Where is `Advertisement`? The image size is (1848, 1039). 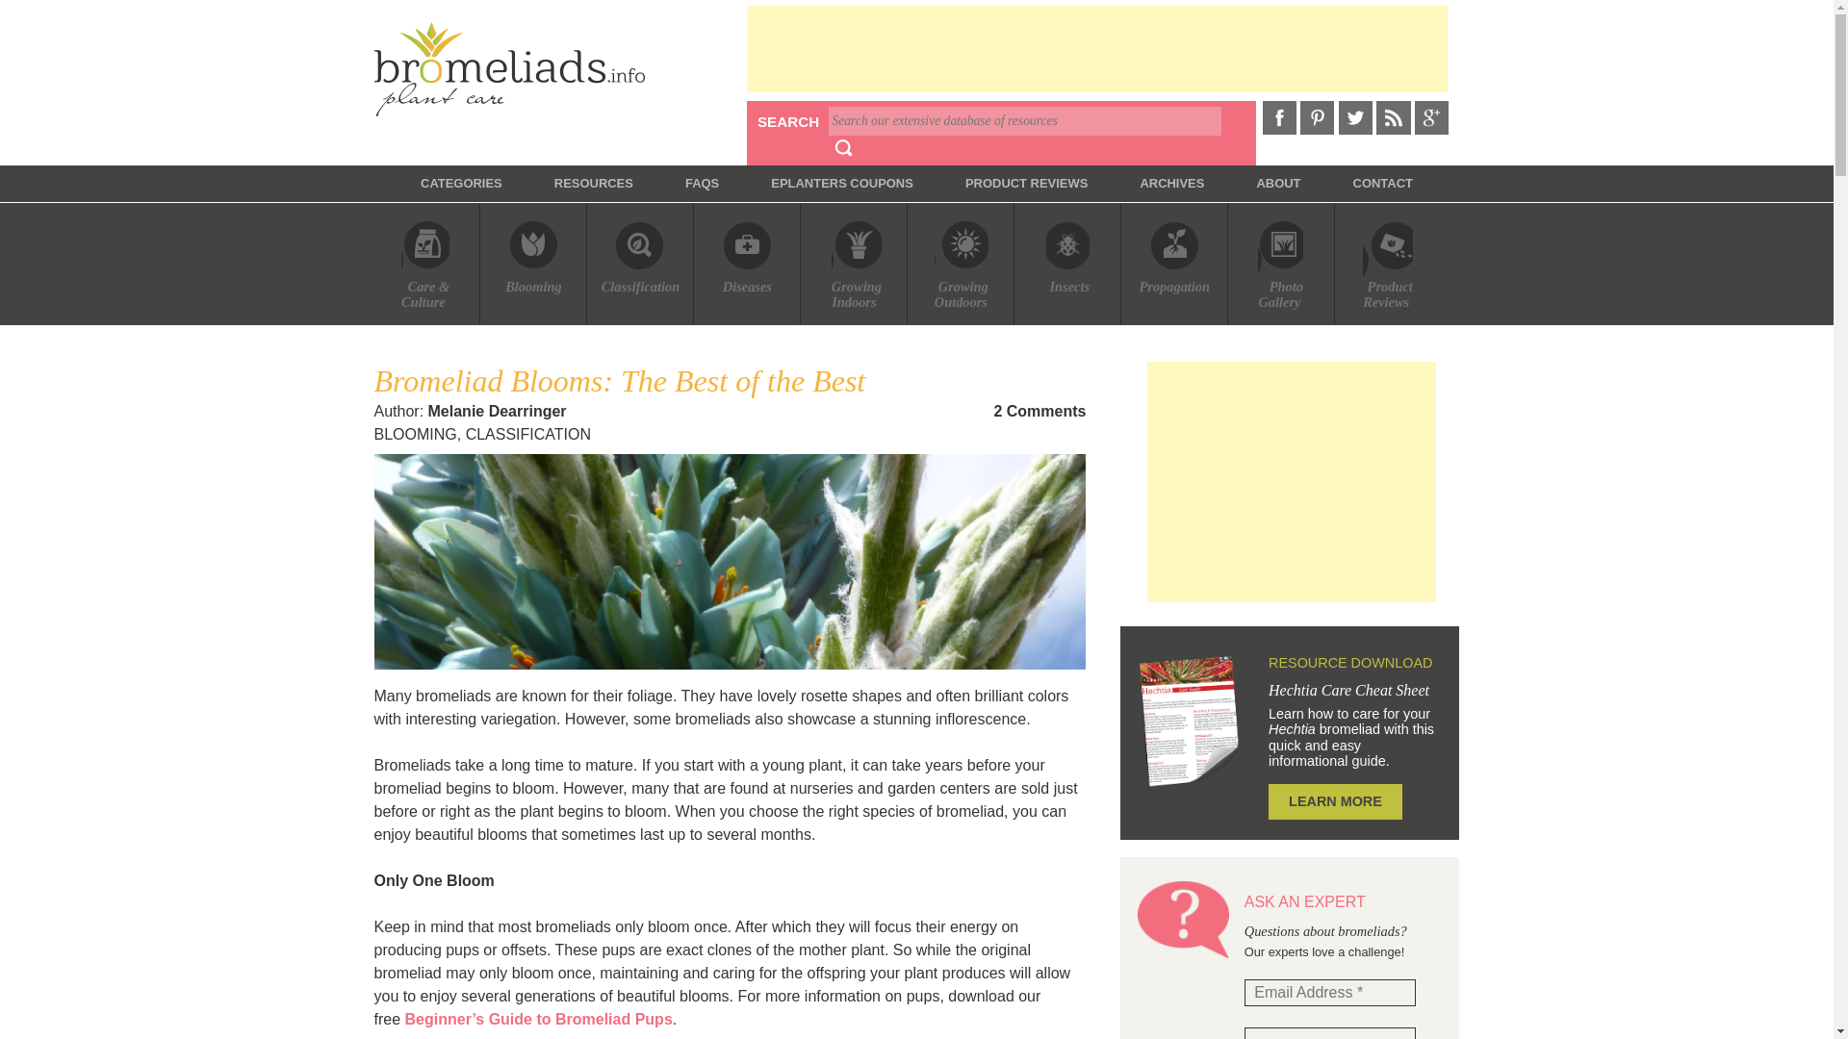
Advertisement is located at coordinates (1096, 49).